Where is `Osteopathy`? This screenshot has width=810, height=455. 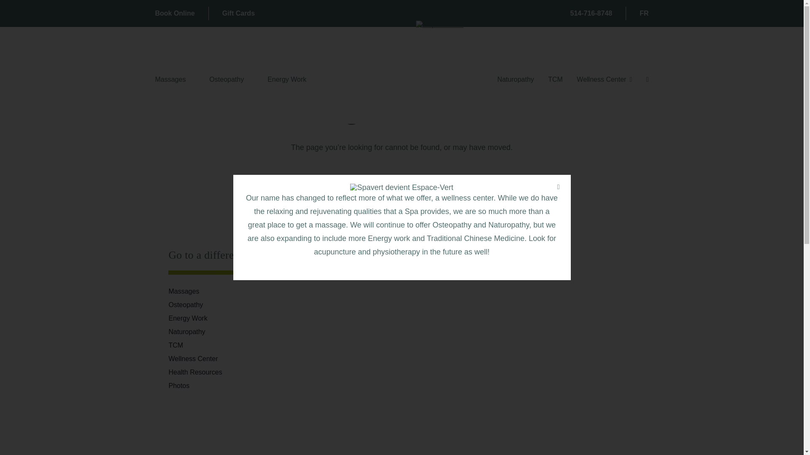
Osteopathy is located at coordinates (226, 79).